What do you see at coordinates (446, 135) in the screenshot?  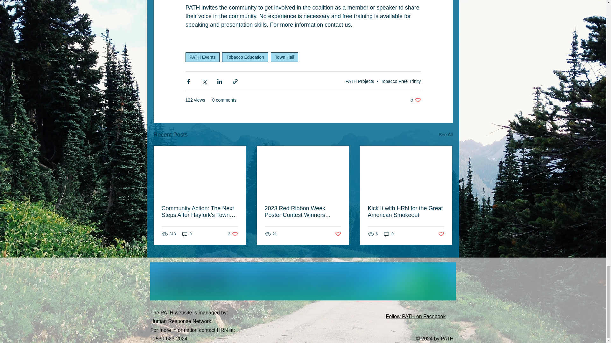 I see `See All` at bounding box center [446, 135].